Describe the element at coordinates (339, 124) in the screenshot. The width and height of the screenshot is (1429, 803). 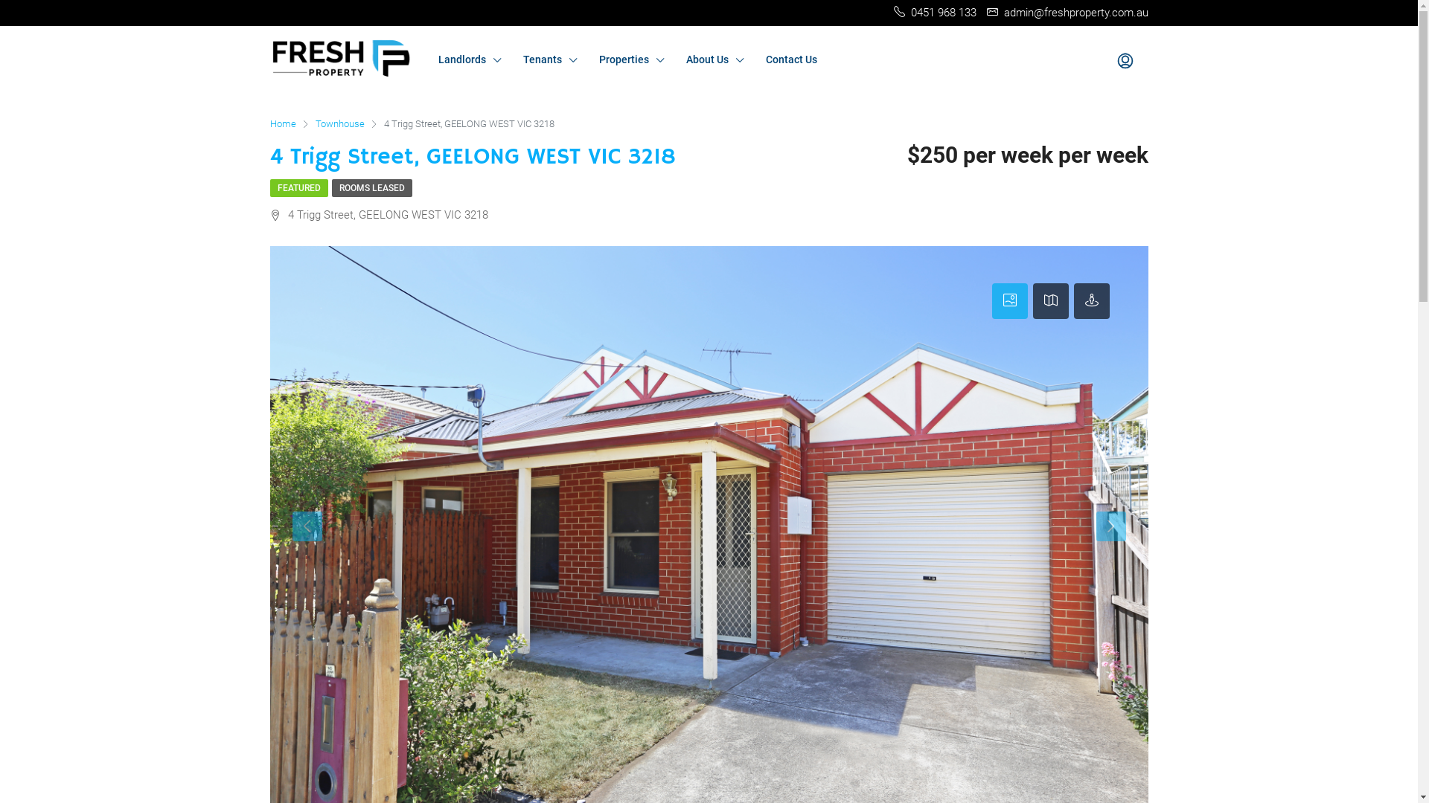
I see `Townhouse` at that location.